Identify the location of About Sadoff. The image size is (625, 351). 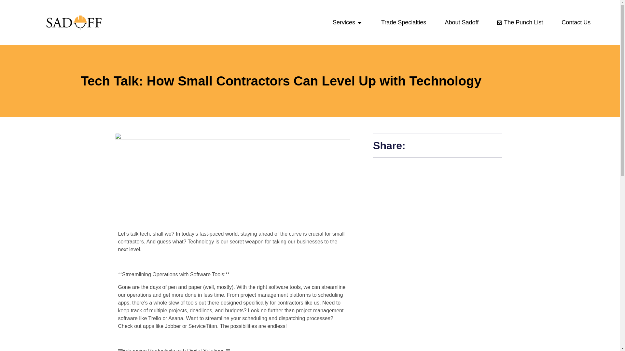
(462, 23).